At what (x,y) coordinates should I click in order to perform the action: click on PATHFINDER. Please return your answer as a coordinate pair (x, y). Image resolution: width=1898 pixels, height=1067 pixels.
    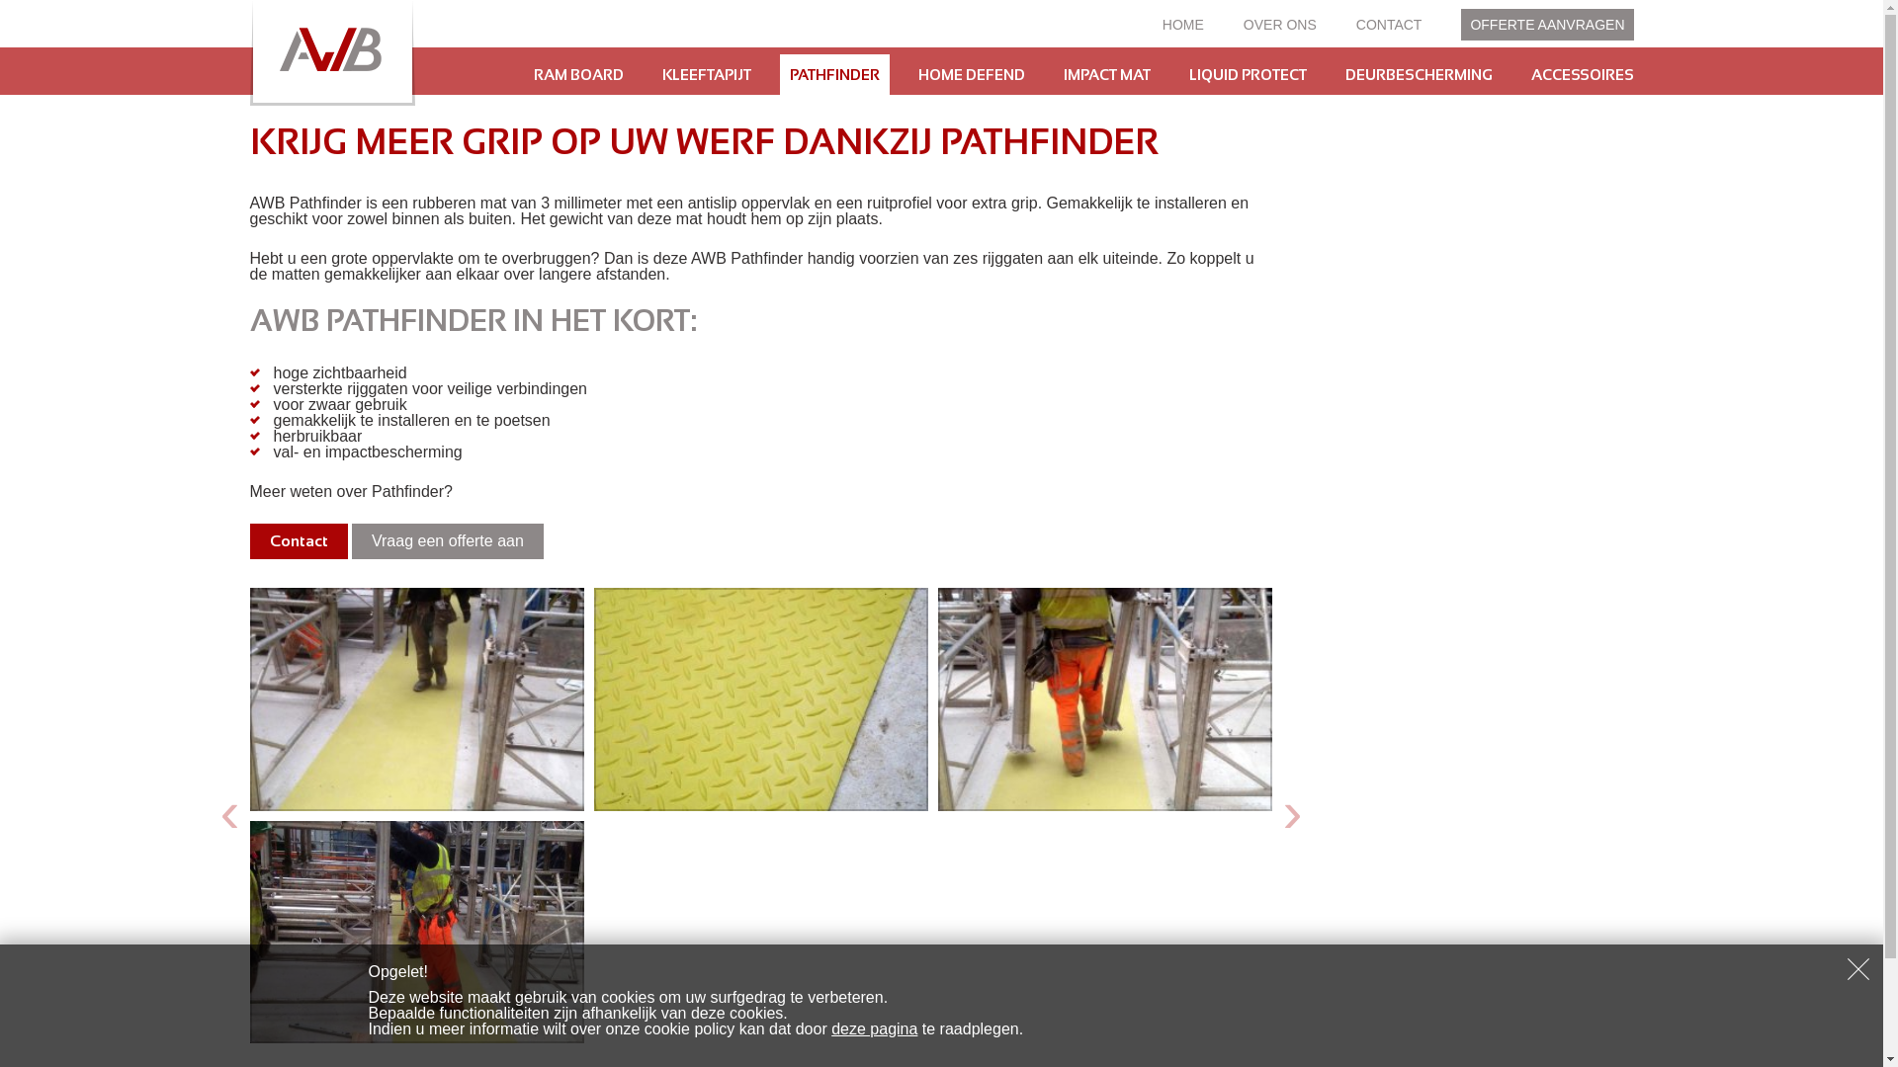
    Looking at the image, I should click on (834, 75).